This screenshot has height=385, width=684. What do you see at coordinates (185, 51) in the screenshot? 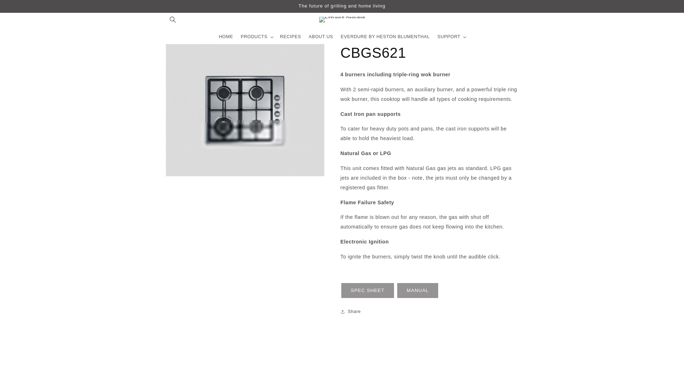
I see `Skip to product information` at bounding box center [185, 51].